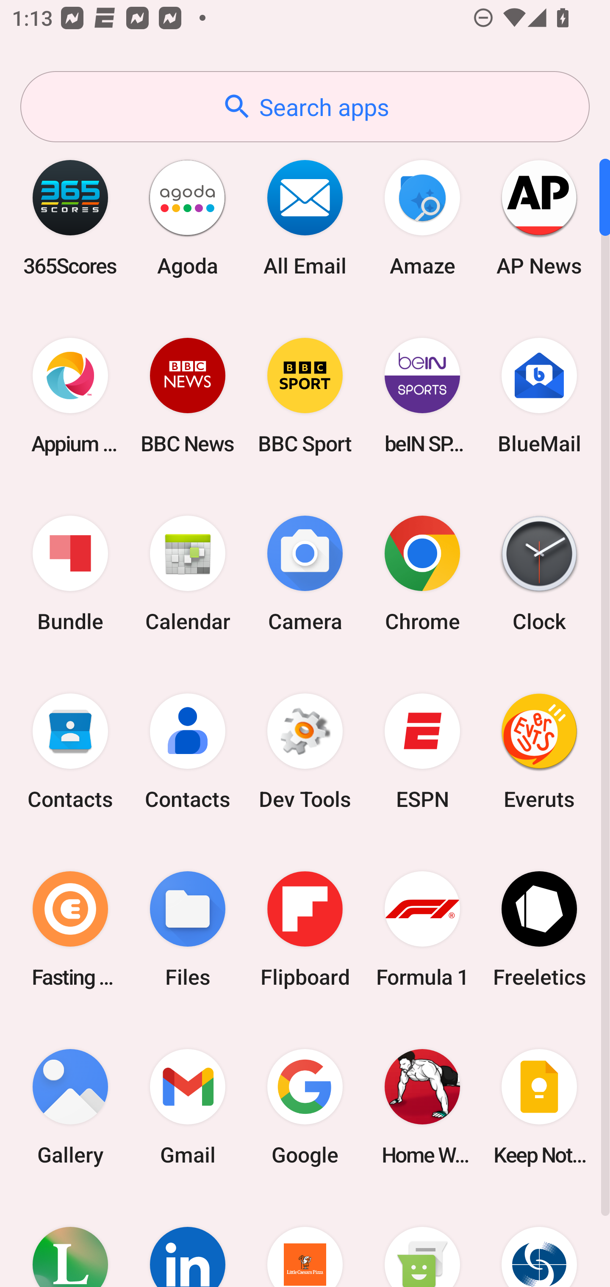 This screenshot has width=610, height=1287. Describe the element at coordinates (305, 1107) in the screenshot. I see `Google` at that location.